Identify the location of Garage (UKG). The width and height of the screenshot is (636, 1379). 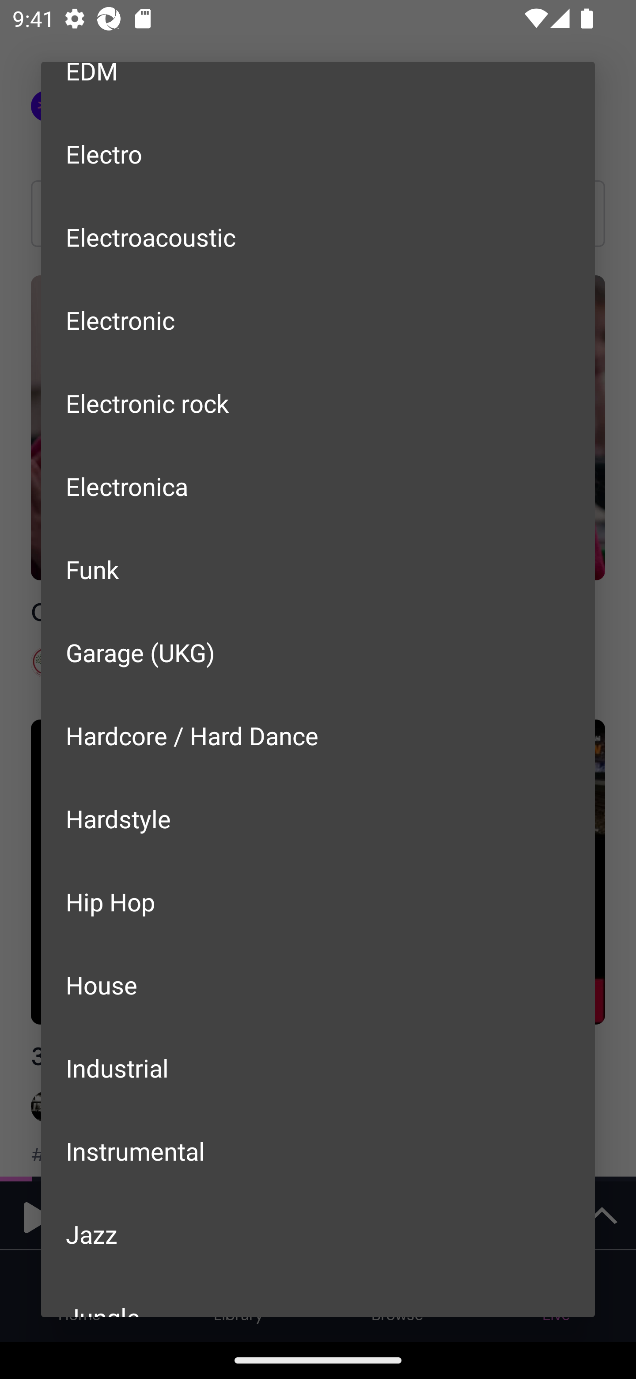
(318, 652).